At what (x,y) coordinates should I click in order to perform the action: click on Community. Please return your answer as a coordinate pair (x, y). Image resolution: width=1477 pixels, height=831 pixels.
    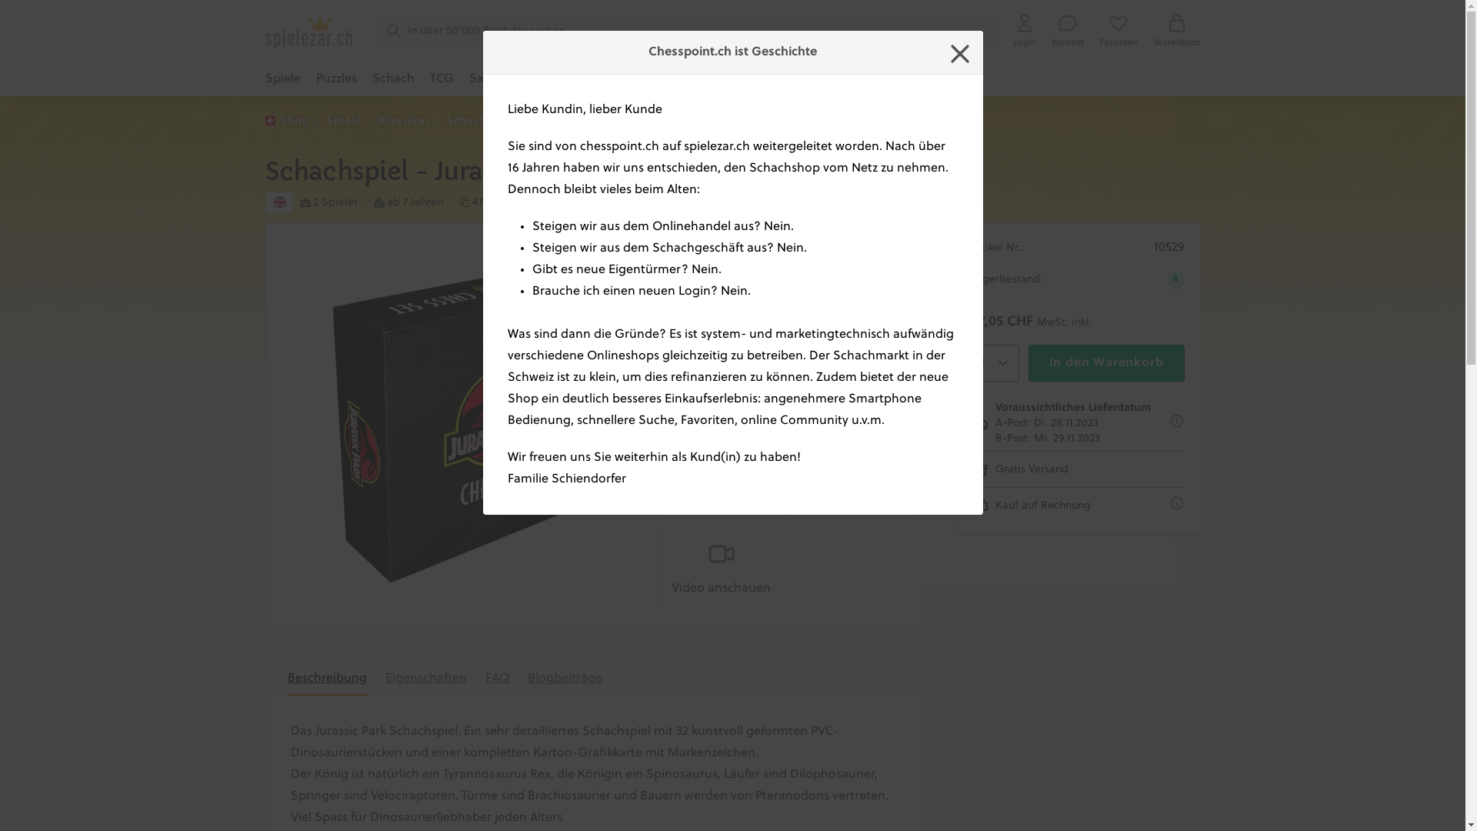
    Looking at the image, I should click on (949, 80).